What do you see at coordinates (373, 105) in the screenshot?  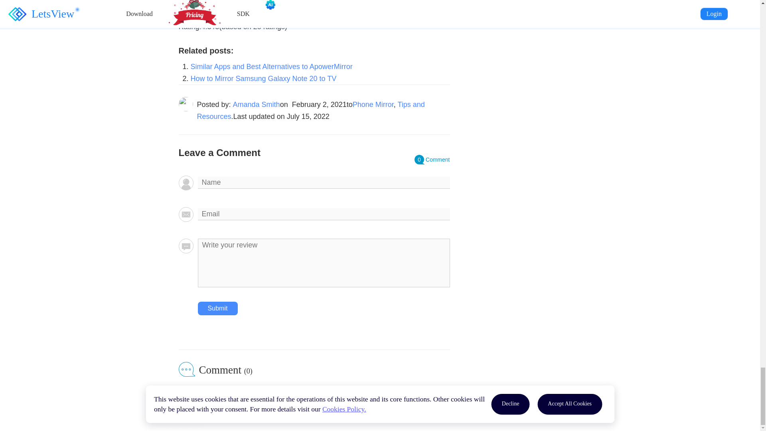 I see `Phone Mirror` at bounding box center [373, 105].